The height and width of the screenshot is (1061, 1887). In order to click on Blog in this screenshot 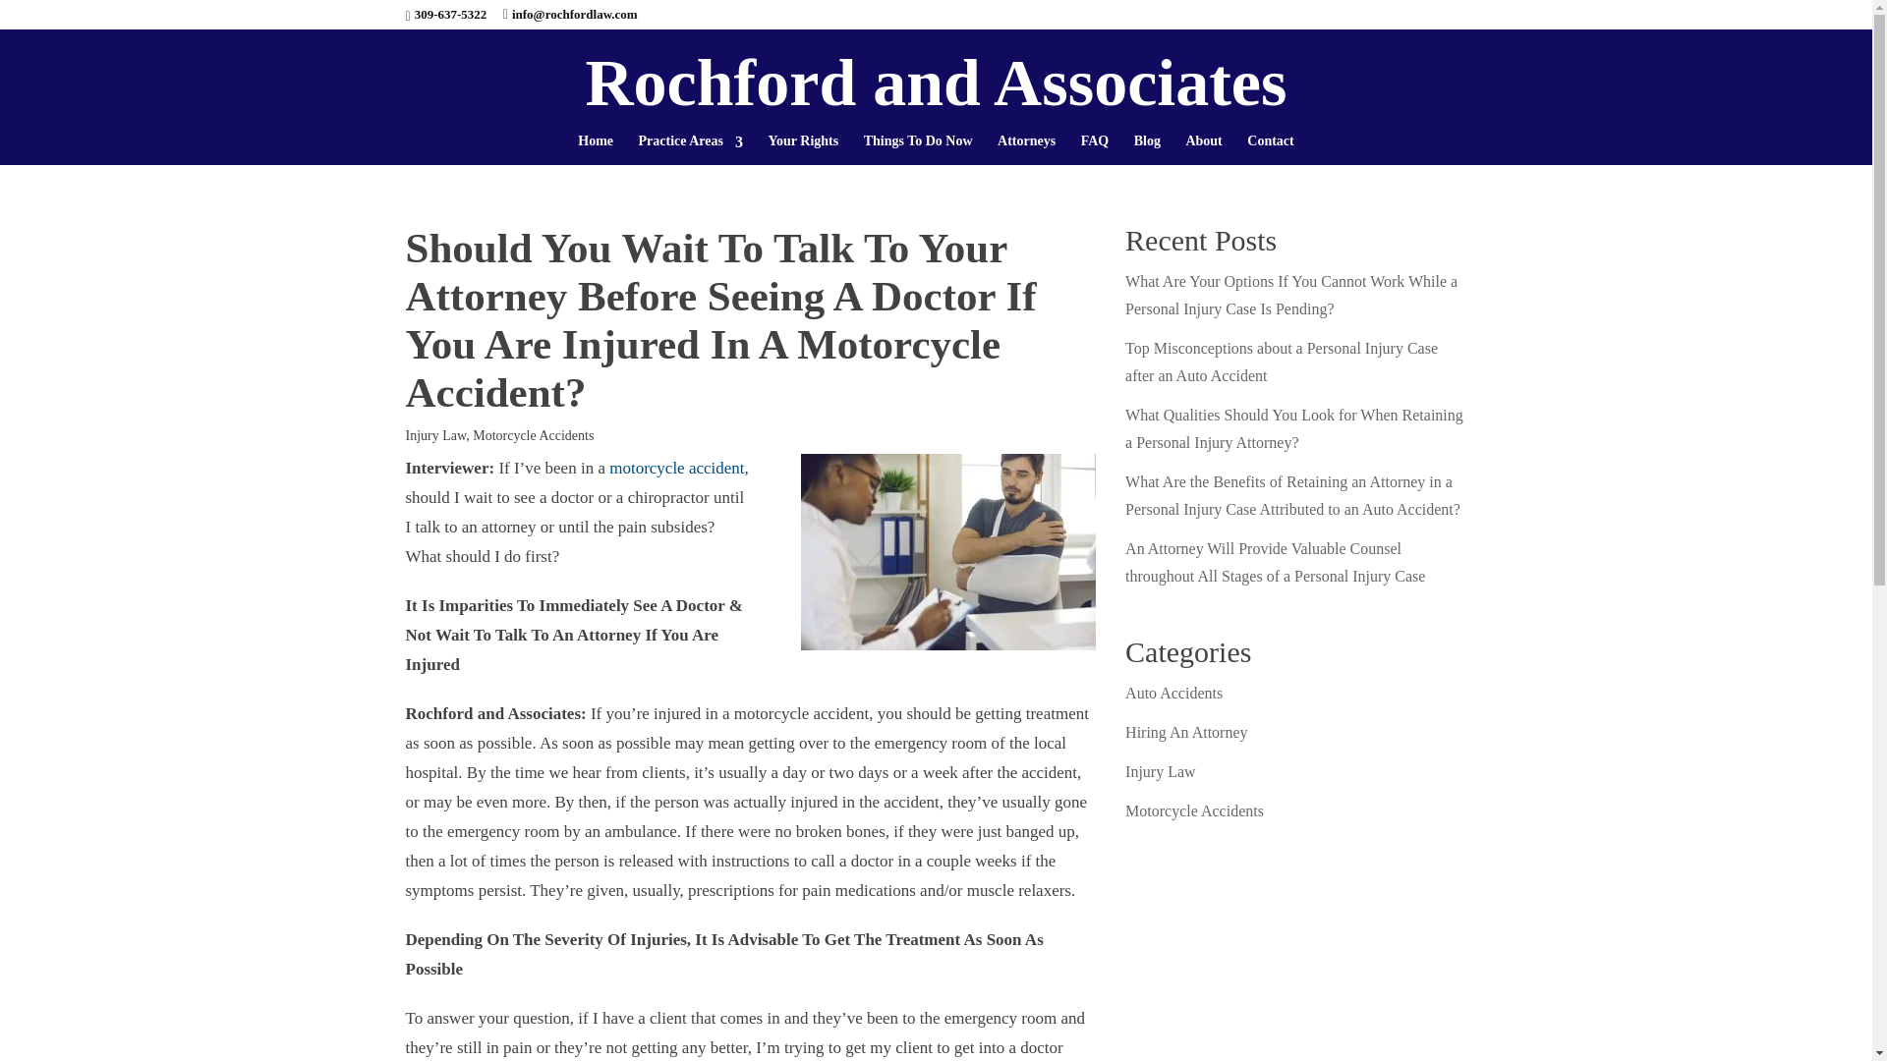, I will do `click(1146, 141)`.